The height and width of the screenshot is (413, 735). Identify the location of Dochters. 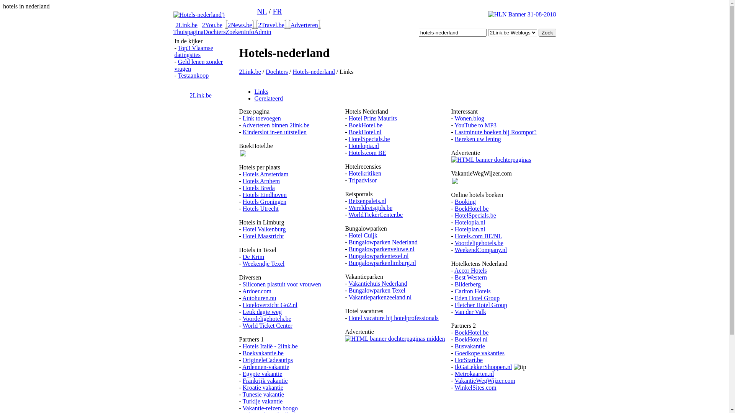
(215, 32).